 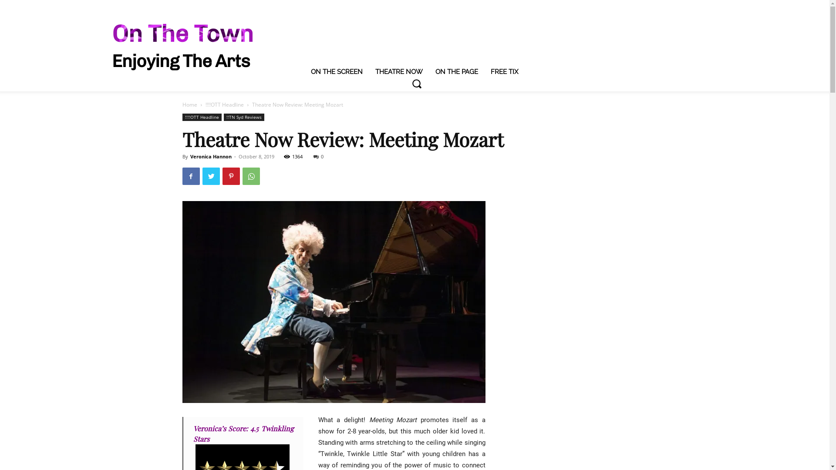 I want to click on ON THE PAGE, so click(x=456, y=72).